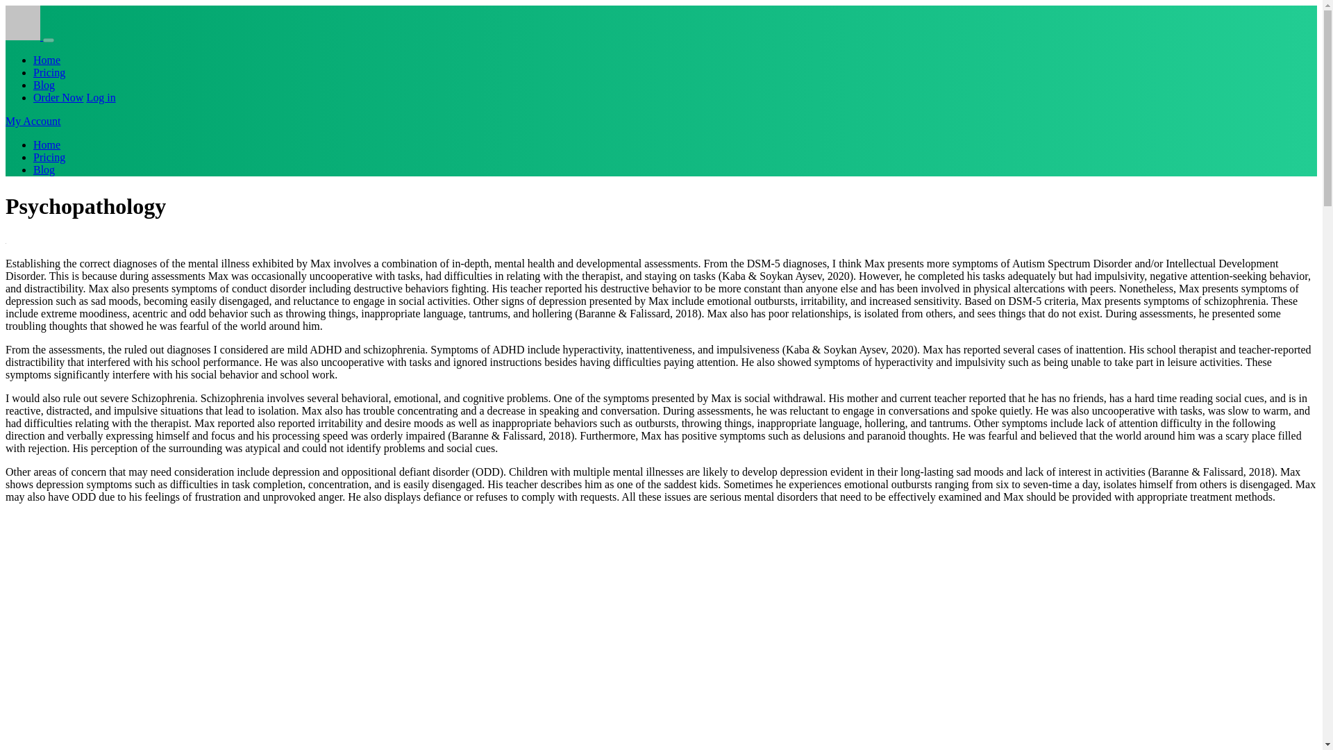  Describe the element at coordinates (49, 157) in the screenshot. I see `Pricing` at that location.